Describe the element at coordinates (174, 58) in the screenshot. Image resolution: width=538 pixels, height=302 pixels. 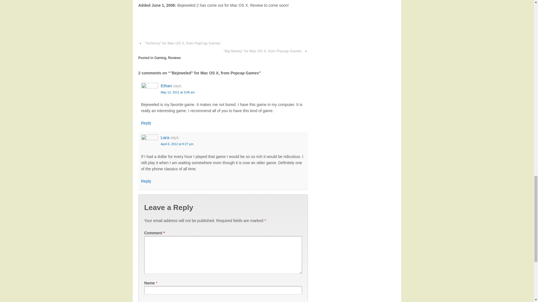
I see `Reviews` at that location.